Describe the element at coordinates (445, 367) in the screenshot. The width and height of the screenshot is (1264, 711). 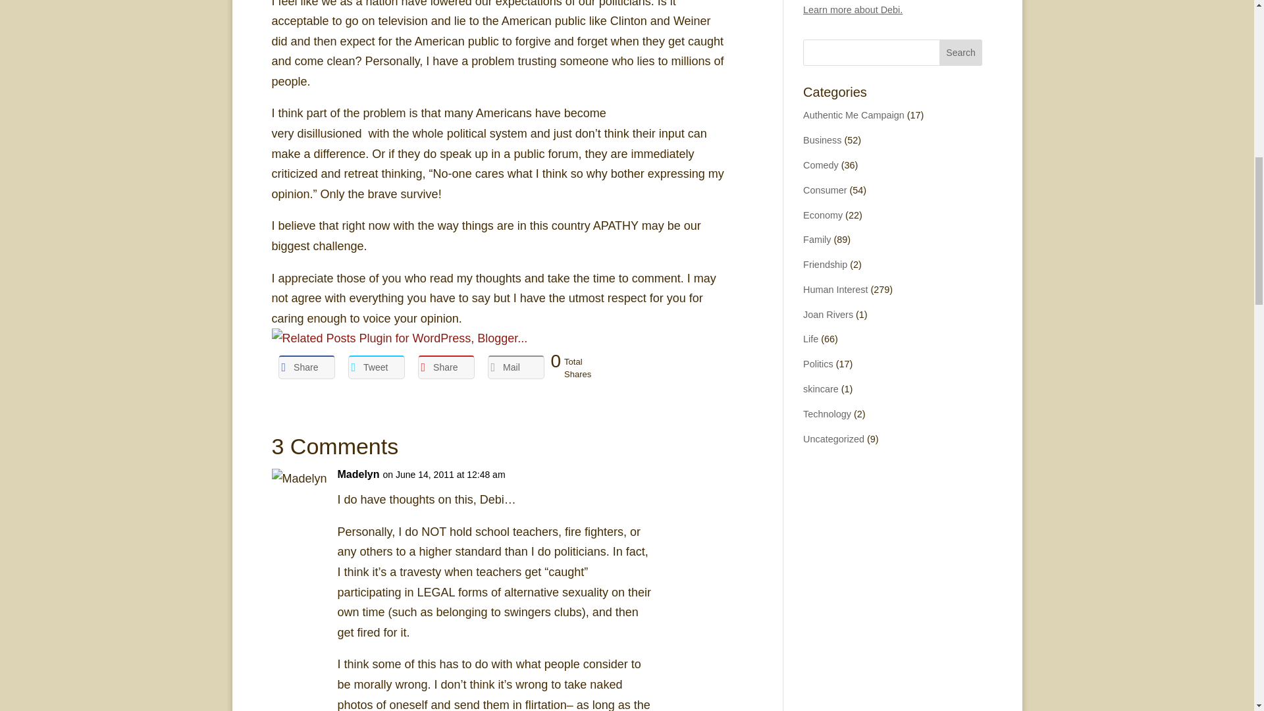
I see `Share on Pinterest` at that location.